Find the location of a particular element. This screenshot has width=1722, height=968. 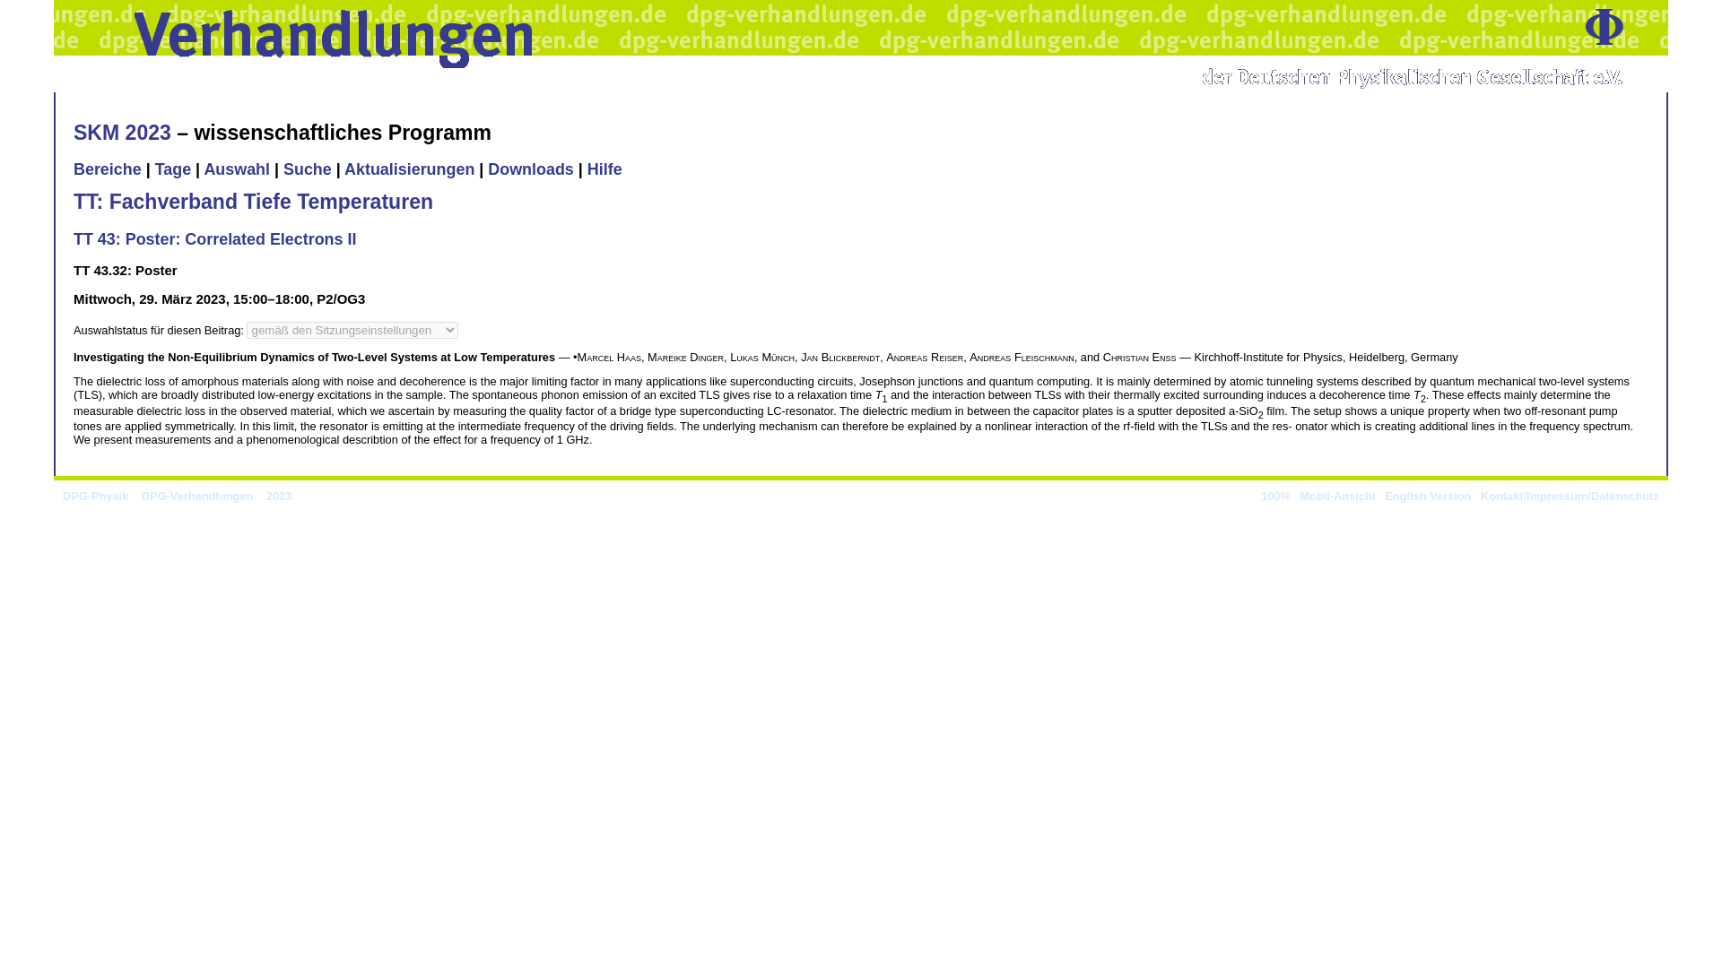

English Version is located at coordinates (1427, 496).